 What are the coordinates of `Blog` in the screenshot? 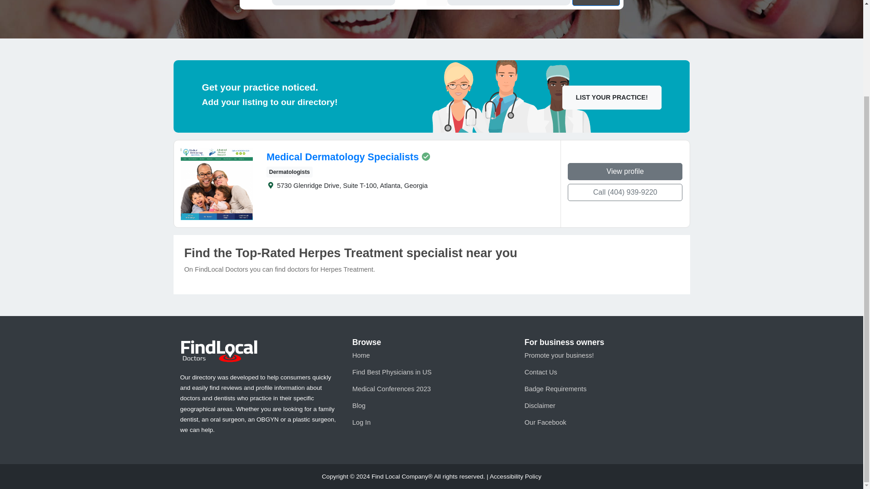 It's located at (359, 405).